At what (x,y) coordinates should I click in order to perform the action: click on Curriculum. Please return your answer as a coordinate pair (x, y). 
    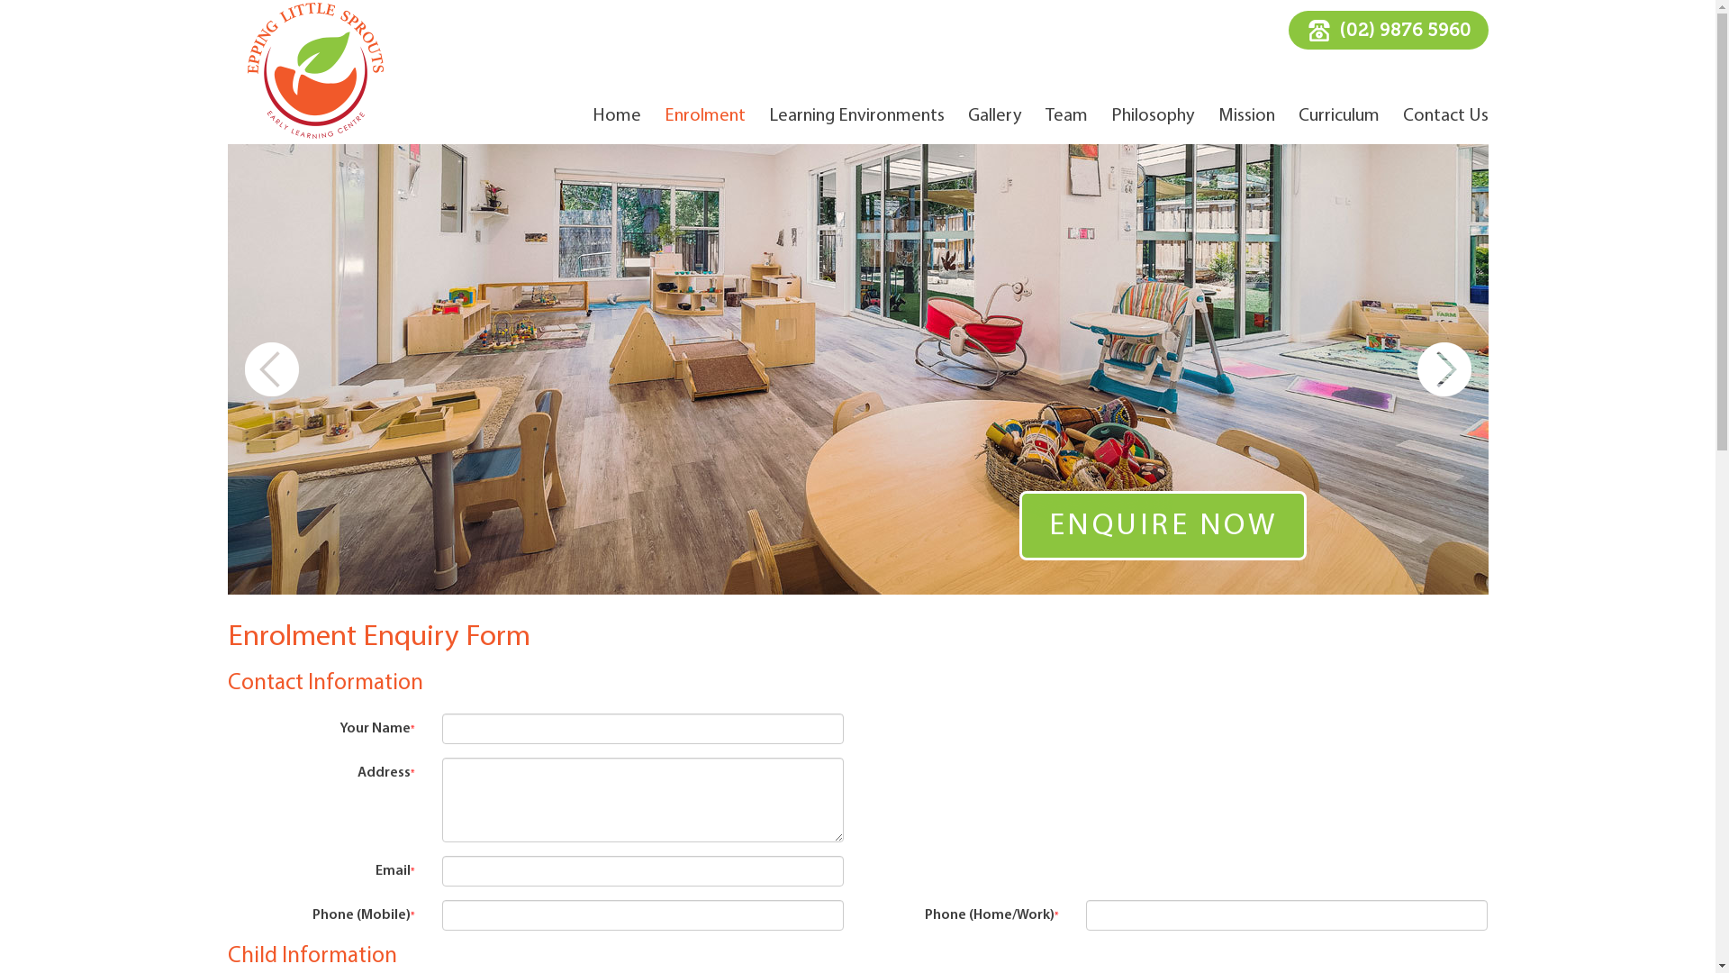
    Looking at the image, I should click on (1339, 117).